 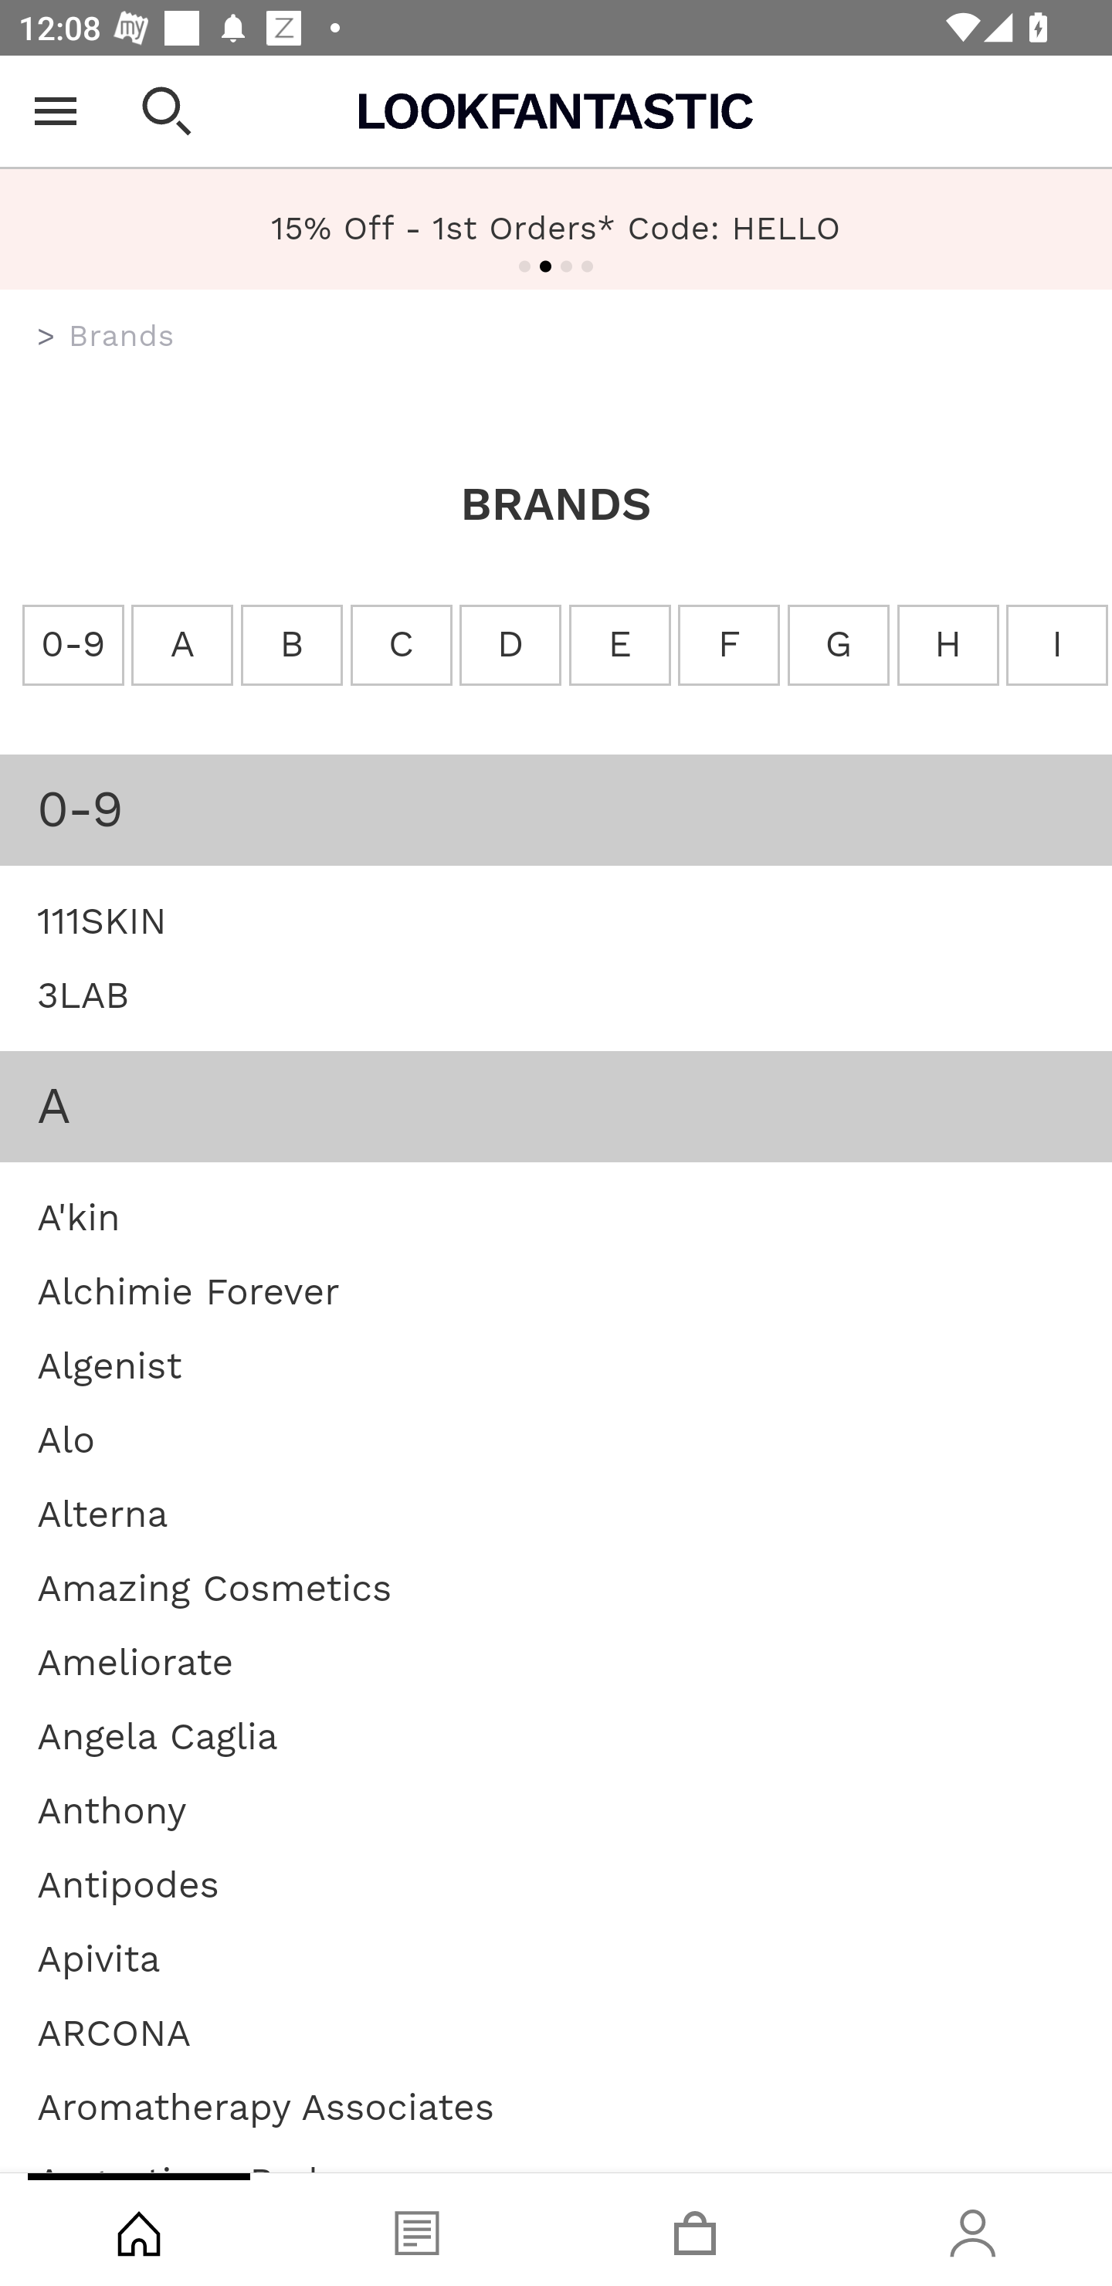 What do you see at coordinates (78, 1216) in the screenshot?
I see `A'kin` at bounding box center [78, 1216].